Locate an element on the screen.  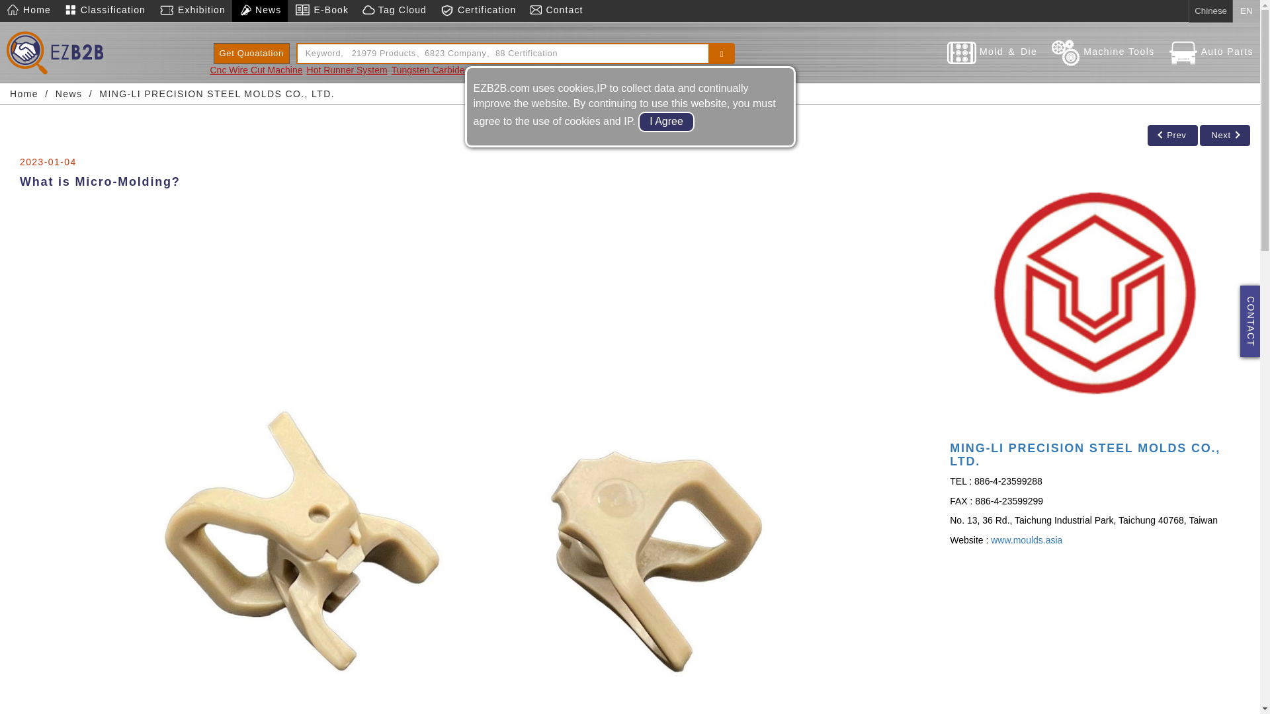
Machine Tools is located at coordinates (1102, 52).